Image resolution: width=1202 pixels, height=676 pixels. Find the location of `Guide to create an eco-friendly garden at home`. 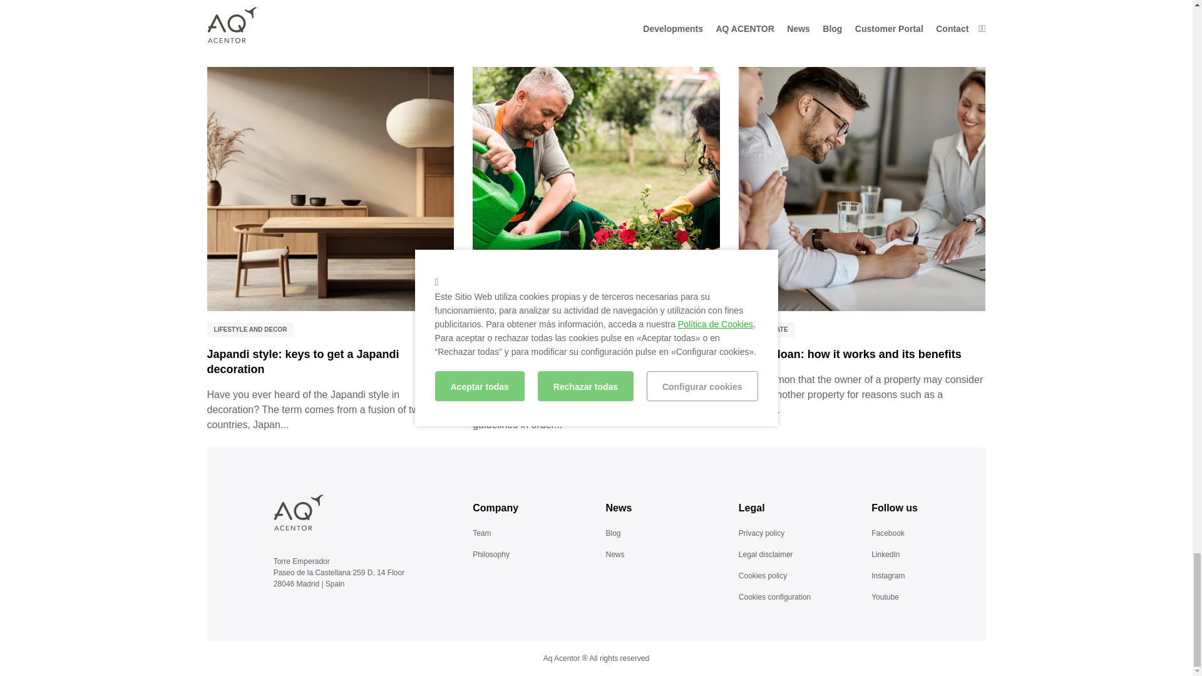

Guide to create an eco-friendly garden at home is located at coordinates (596, 188).